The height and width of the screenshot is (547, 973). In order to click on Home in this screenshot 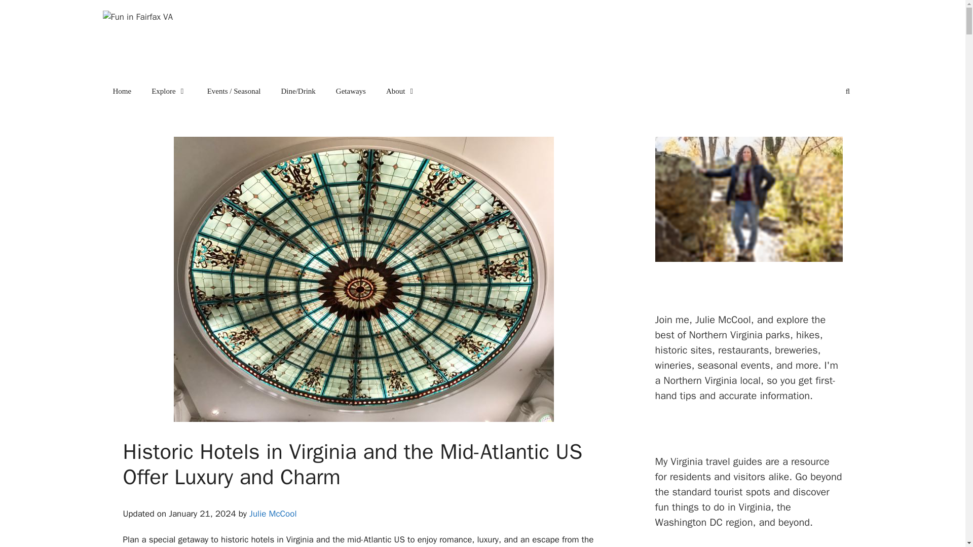, I will do `click(122, 91)`.